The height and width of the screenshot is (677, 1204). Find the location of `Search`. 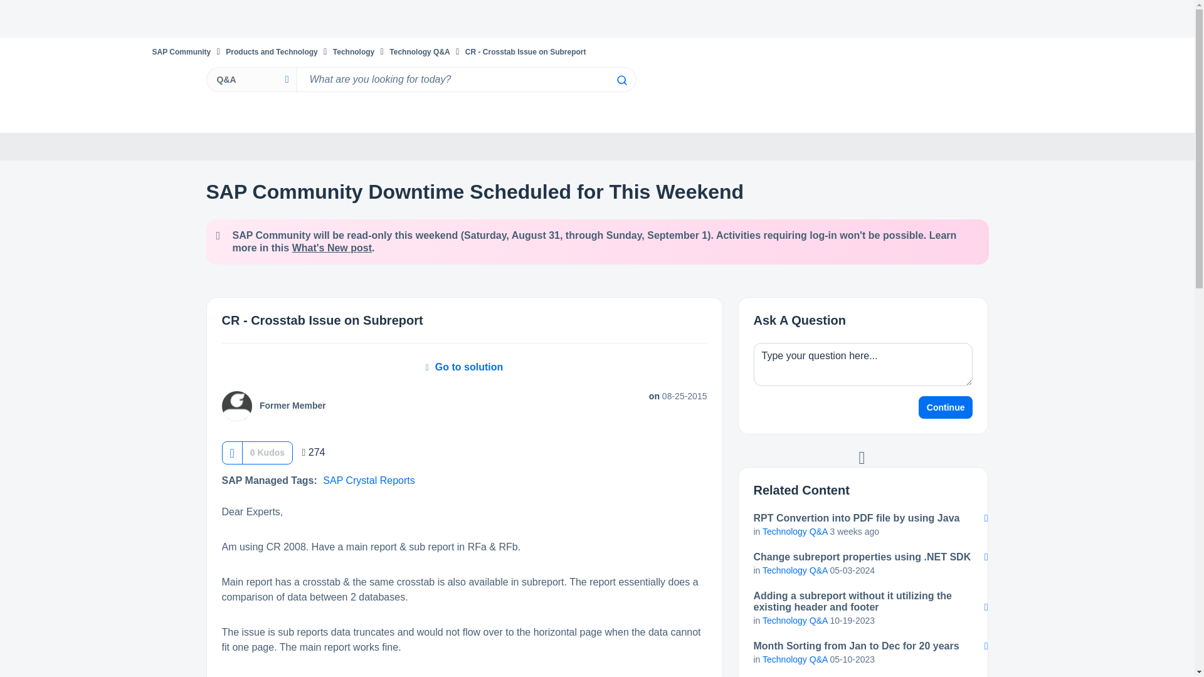

Search is located at coordinates (465, 79).